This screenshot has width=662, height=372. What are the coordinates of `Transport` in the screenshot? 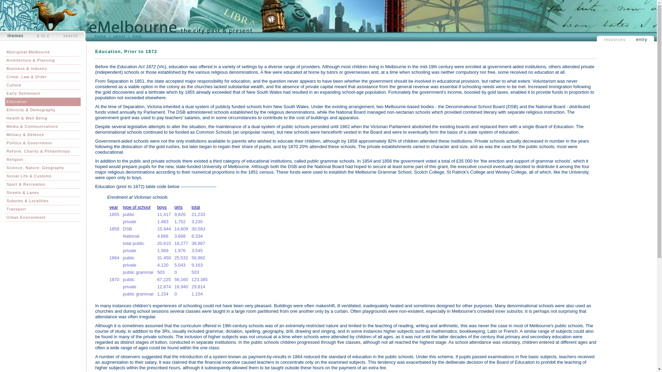 It's located at (43, 209).